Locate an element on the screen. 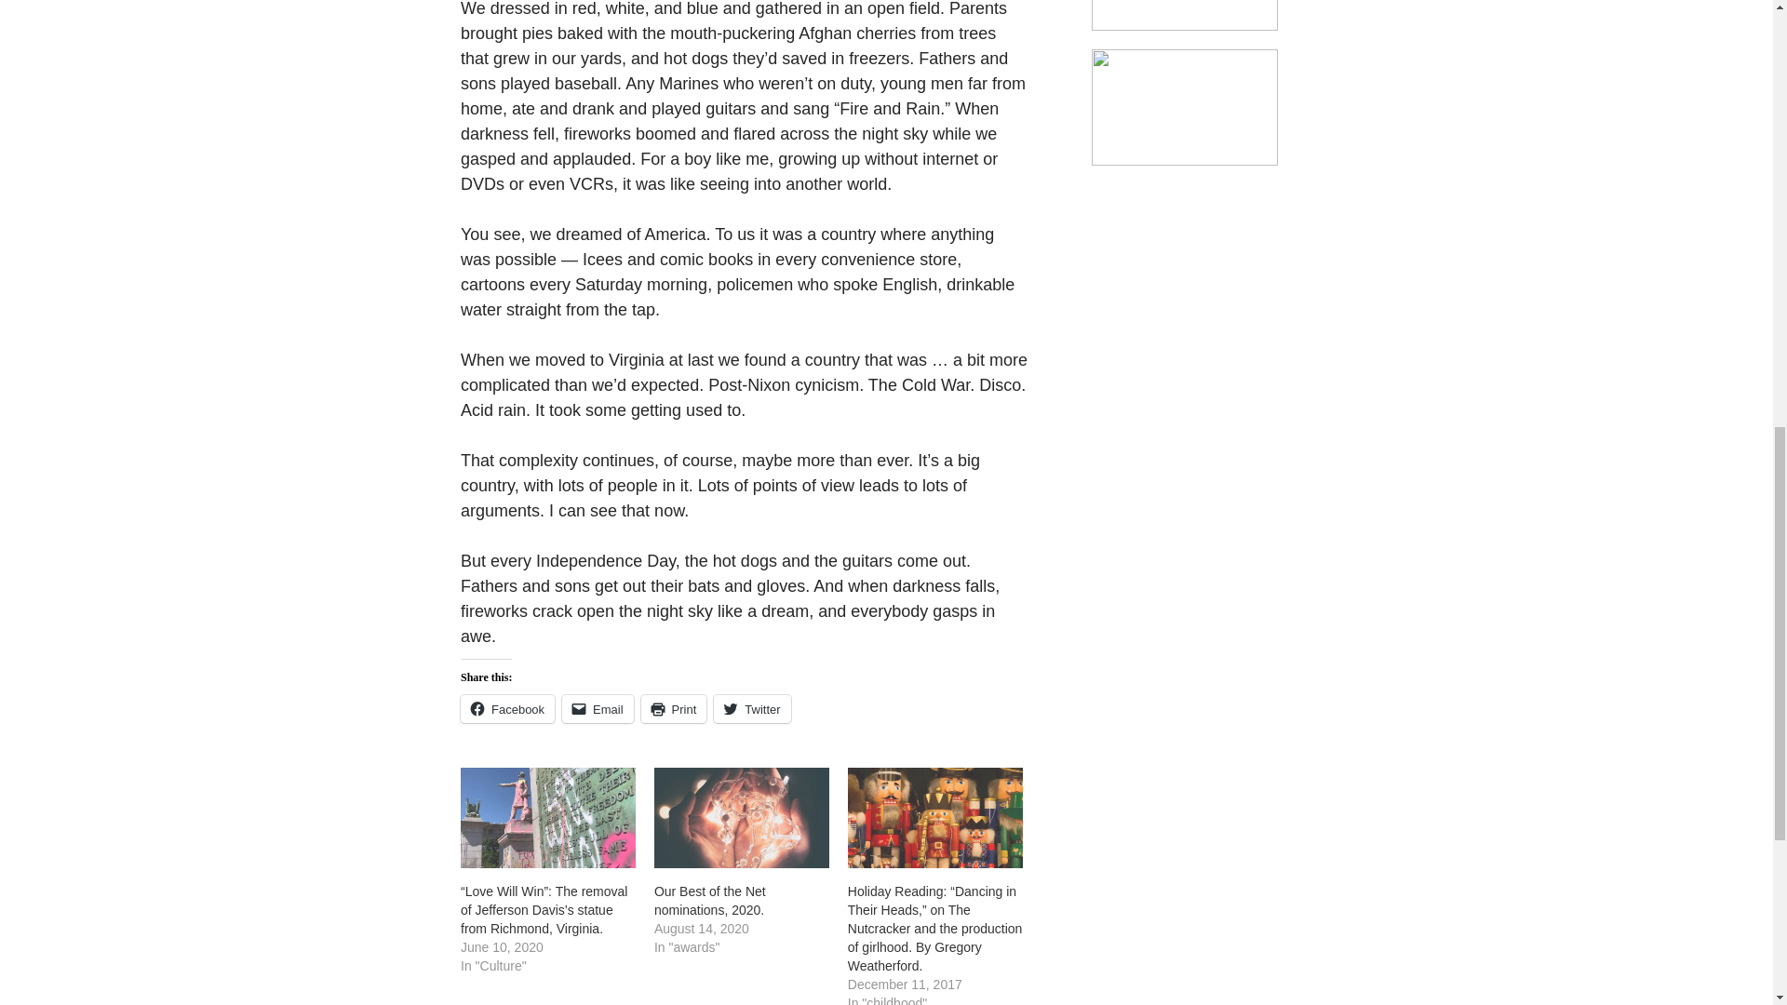  Click to print is located at coordinates (674, 709).